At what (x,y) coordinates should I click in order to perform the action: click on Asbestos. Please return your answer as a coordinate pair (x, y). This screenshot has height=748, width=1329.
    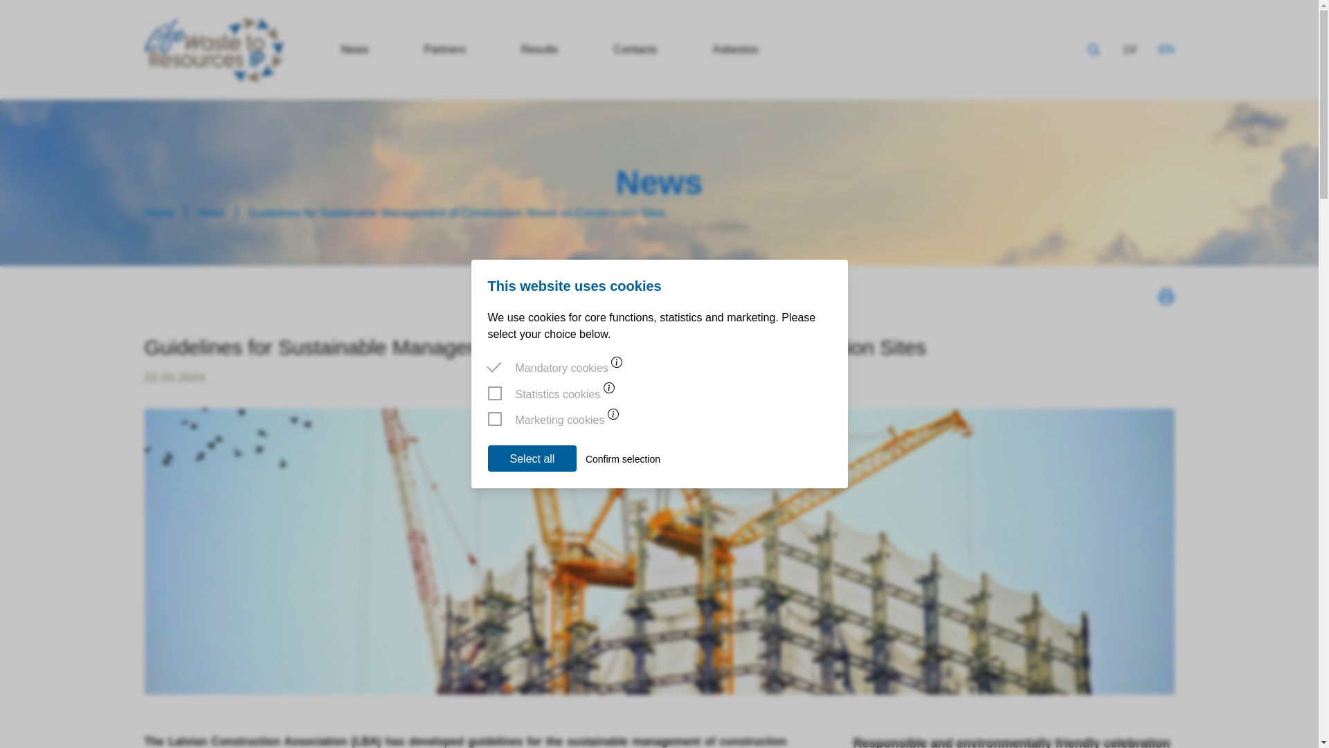
    Looking at the image, I should click on (735, 48).